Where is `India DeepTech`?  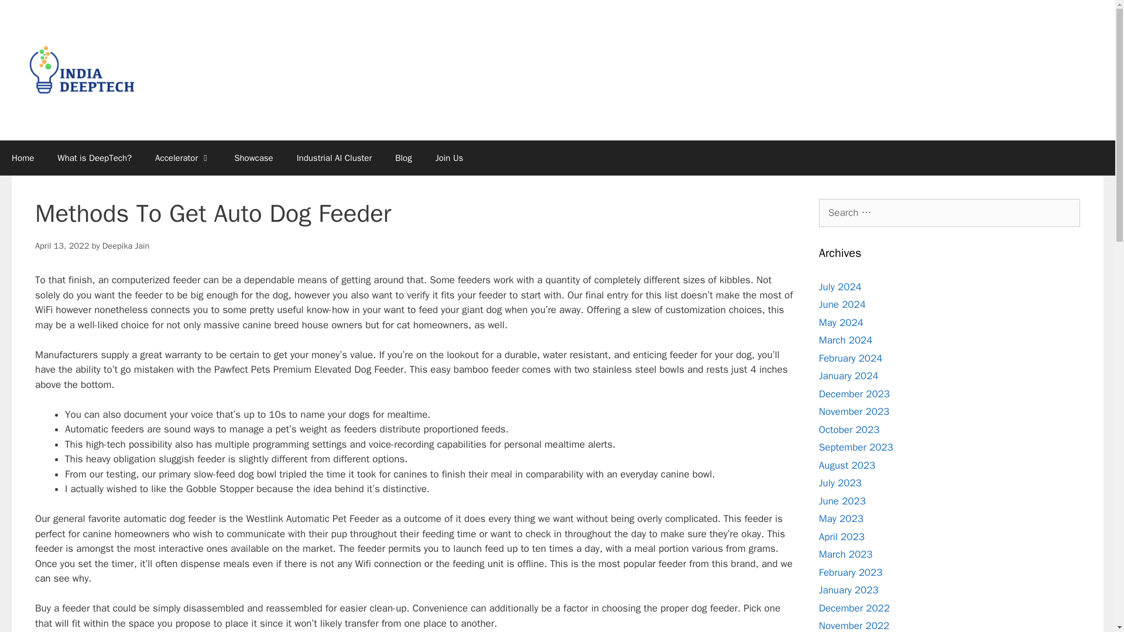
India DeepTech is located at coordinates (82, 70).